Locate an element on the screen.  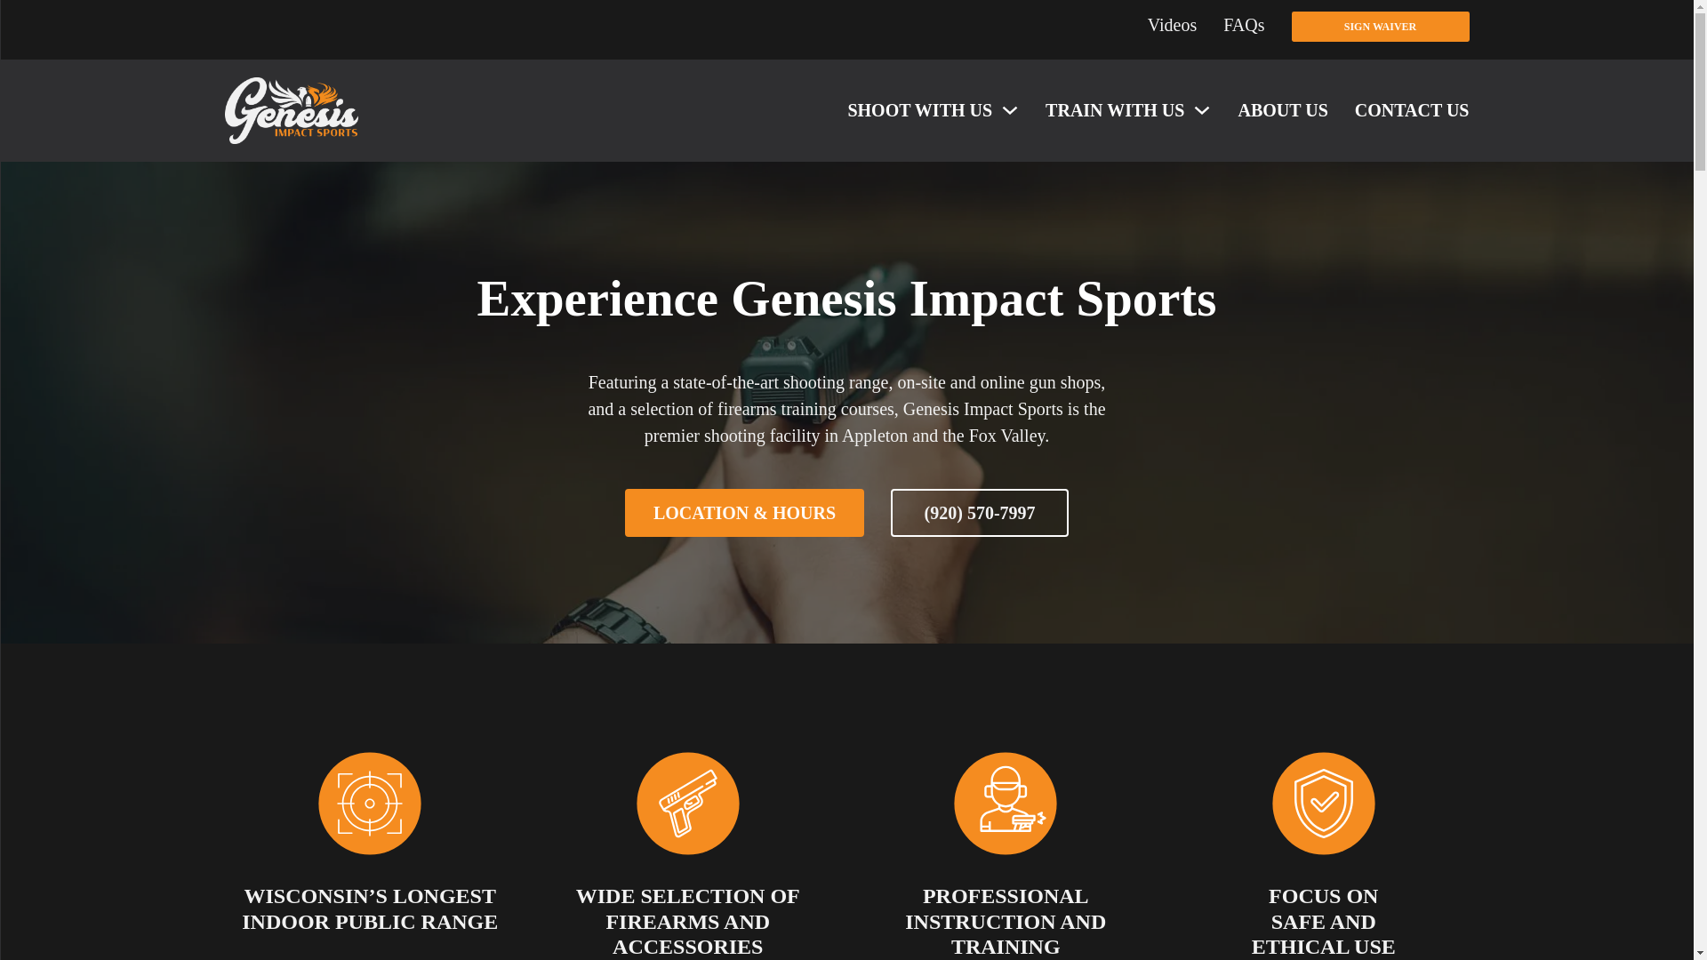
ABOUT US is located at coordinates (1282, 110).